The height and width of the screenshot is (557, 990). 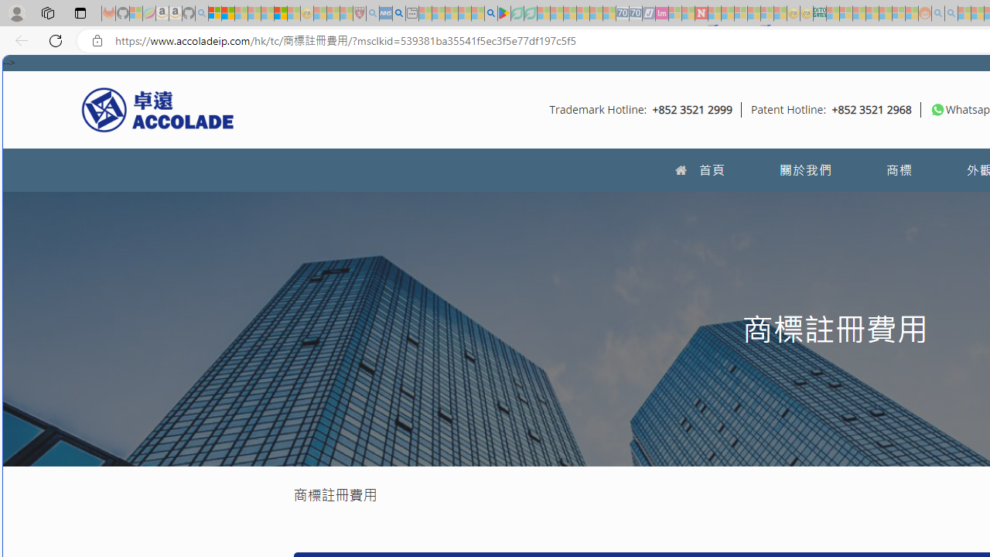 I want to click on Microsoft account | Privacy, so click(x=215, y=14).